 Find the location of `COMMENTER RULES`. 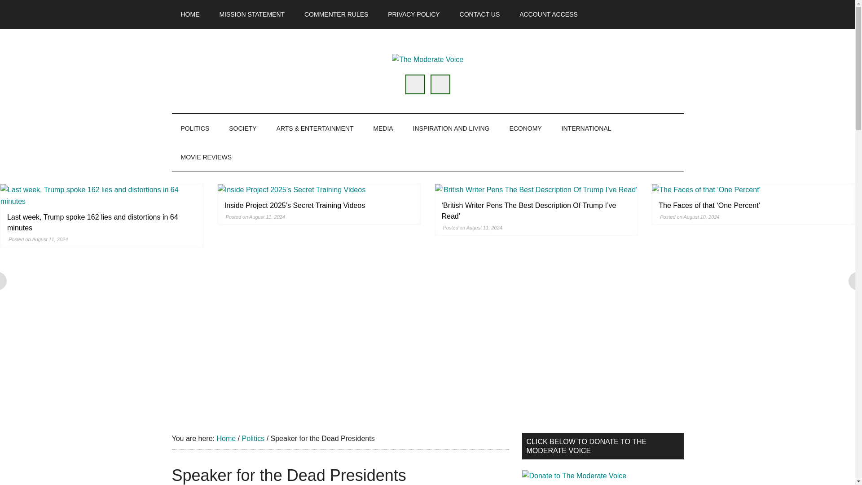

COMMENTER RULES is located at coordinates (336, 14).